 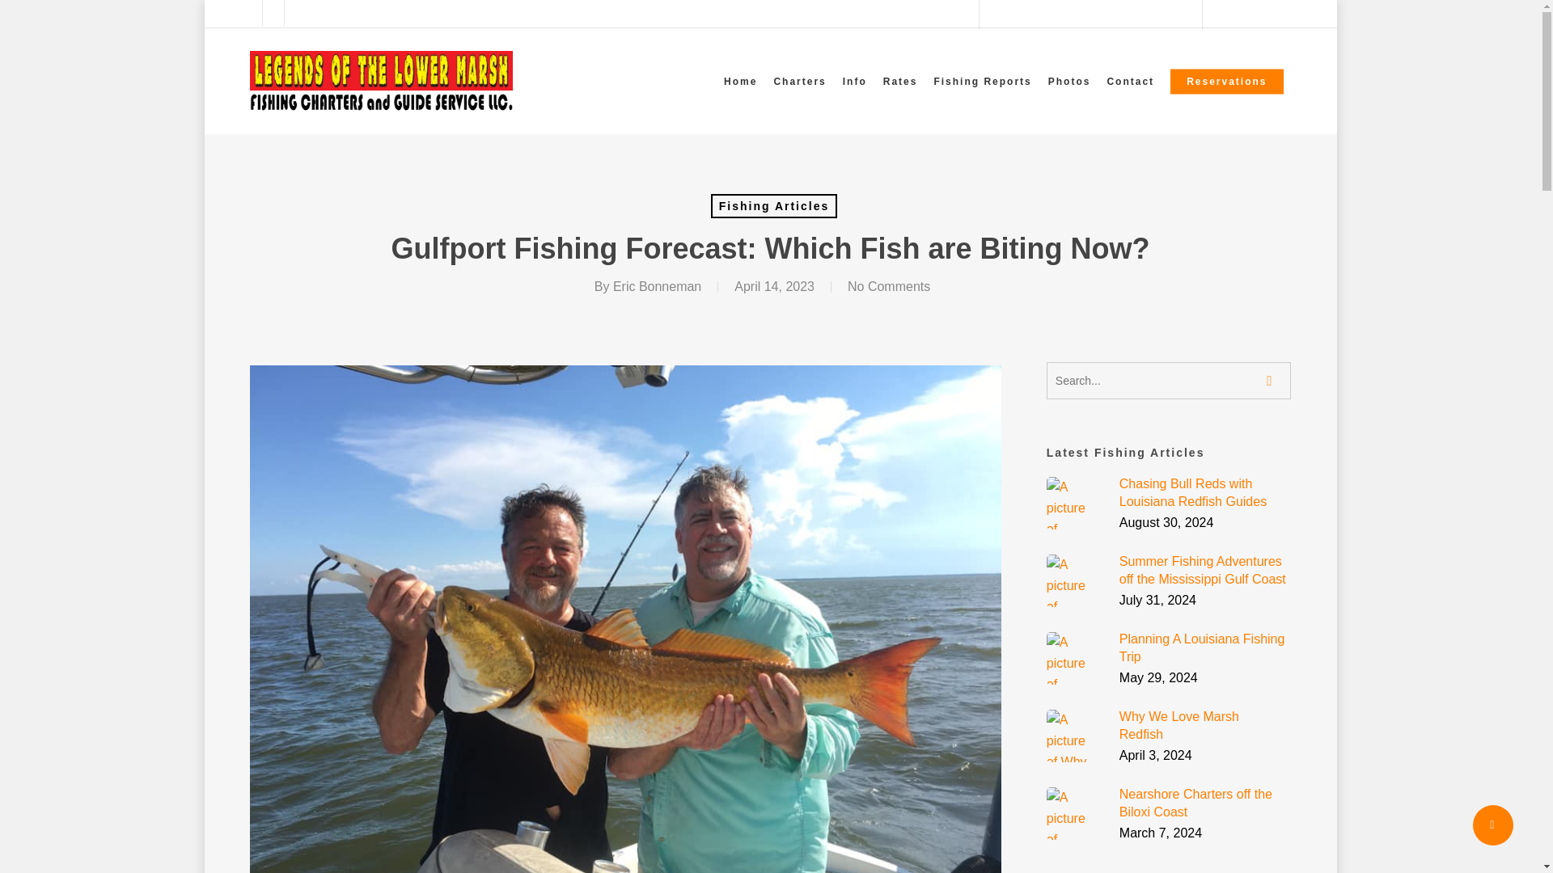 I want to click on Home, so click(x=741, y=80).